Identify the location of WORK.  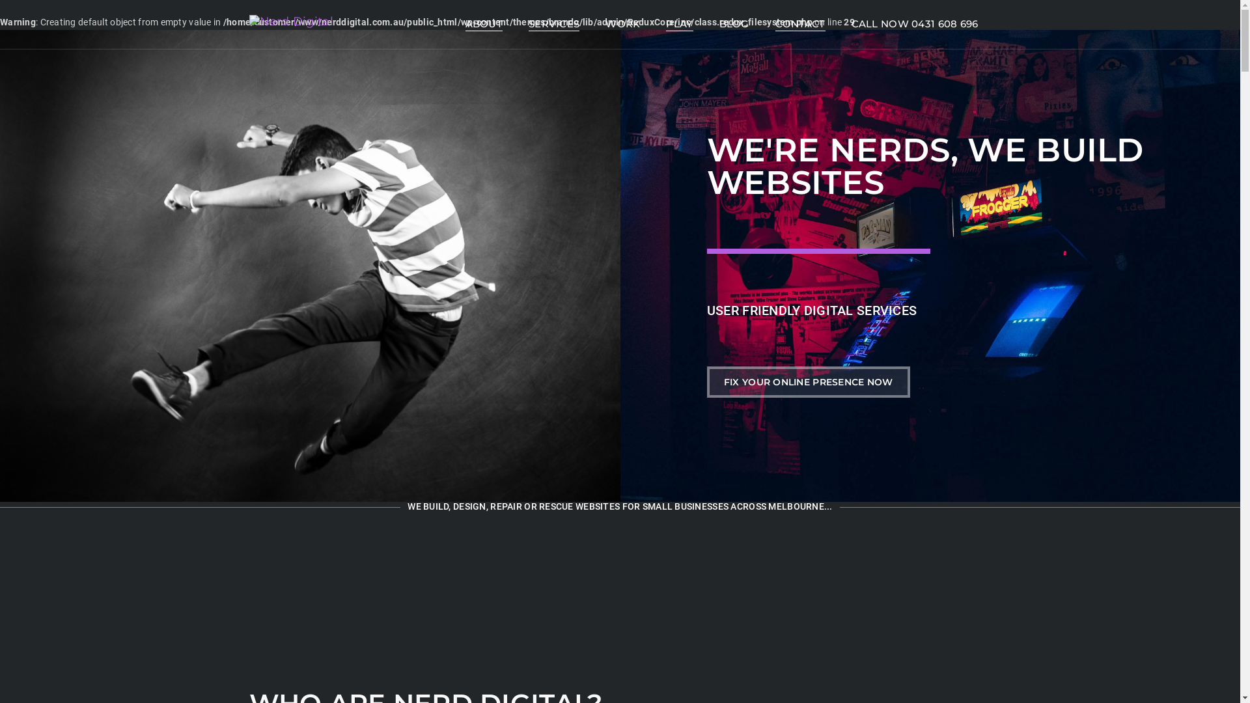
(622, 24).